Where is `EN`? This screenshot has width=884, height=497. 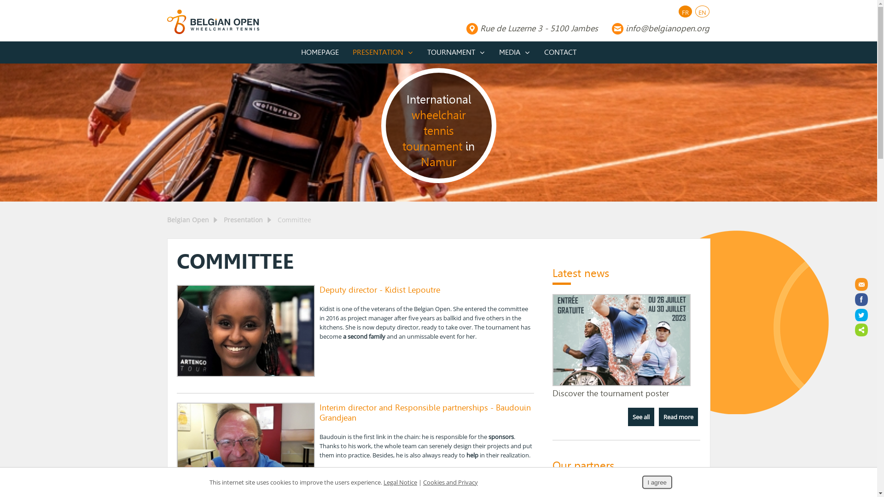
EN is located at coordinates (702, 12).